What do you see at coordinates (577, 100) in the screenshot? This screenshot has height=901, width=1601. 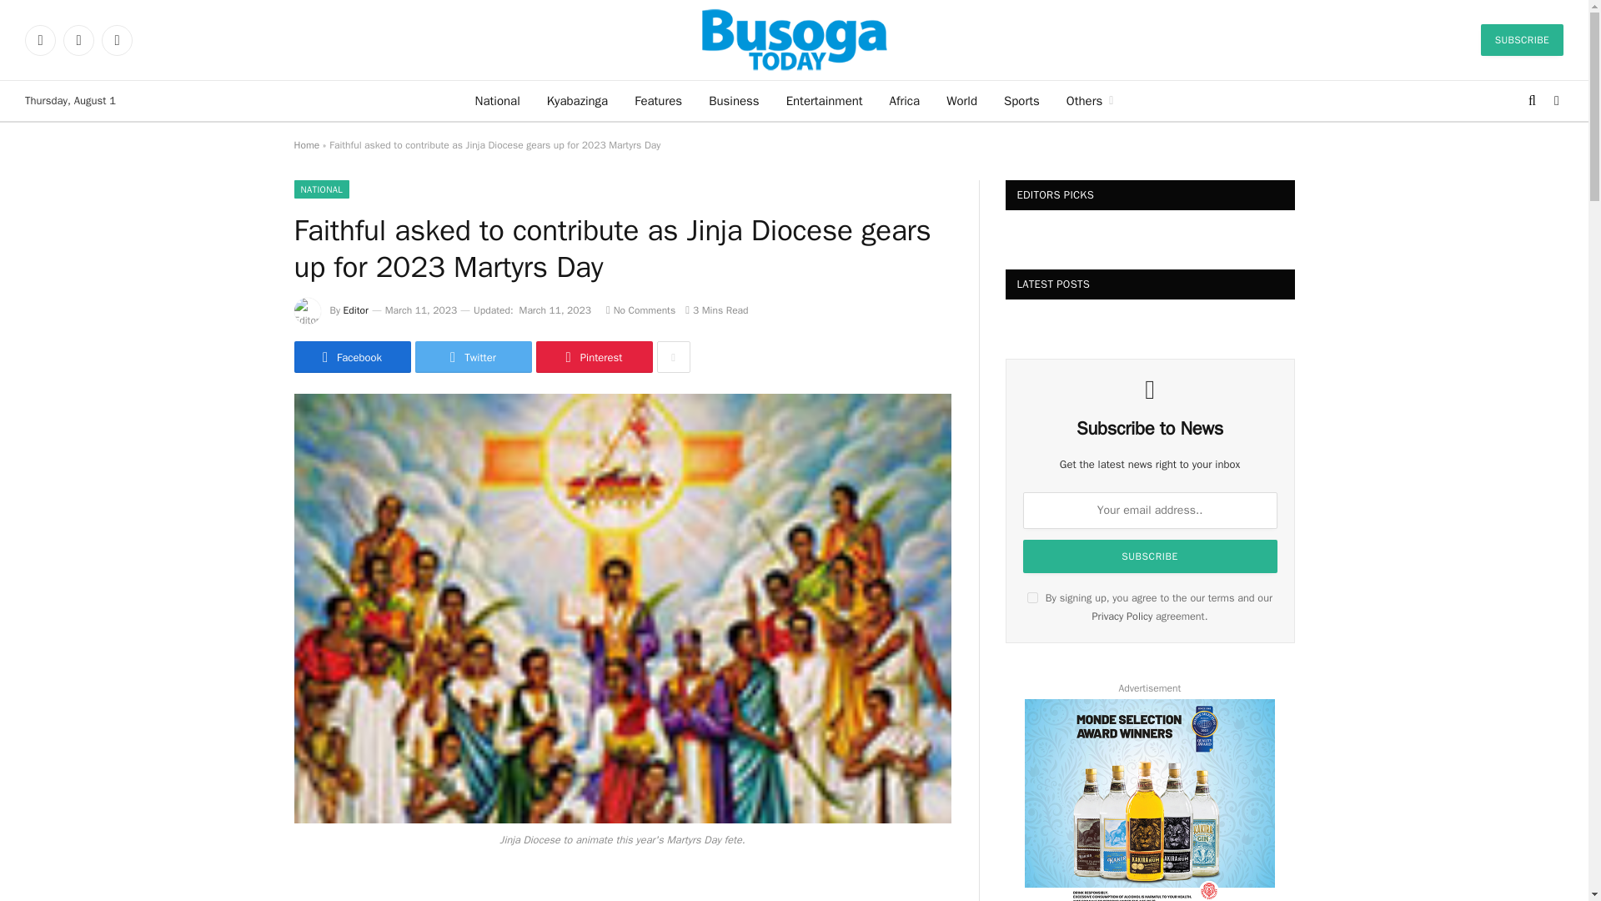 I see `Kyabazinga` at bounding box center [577, 100].